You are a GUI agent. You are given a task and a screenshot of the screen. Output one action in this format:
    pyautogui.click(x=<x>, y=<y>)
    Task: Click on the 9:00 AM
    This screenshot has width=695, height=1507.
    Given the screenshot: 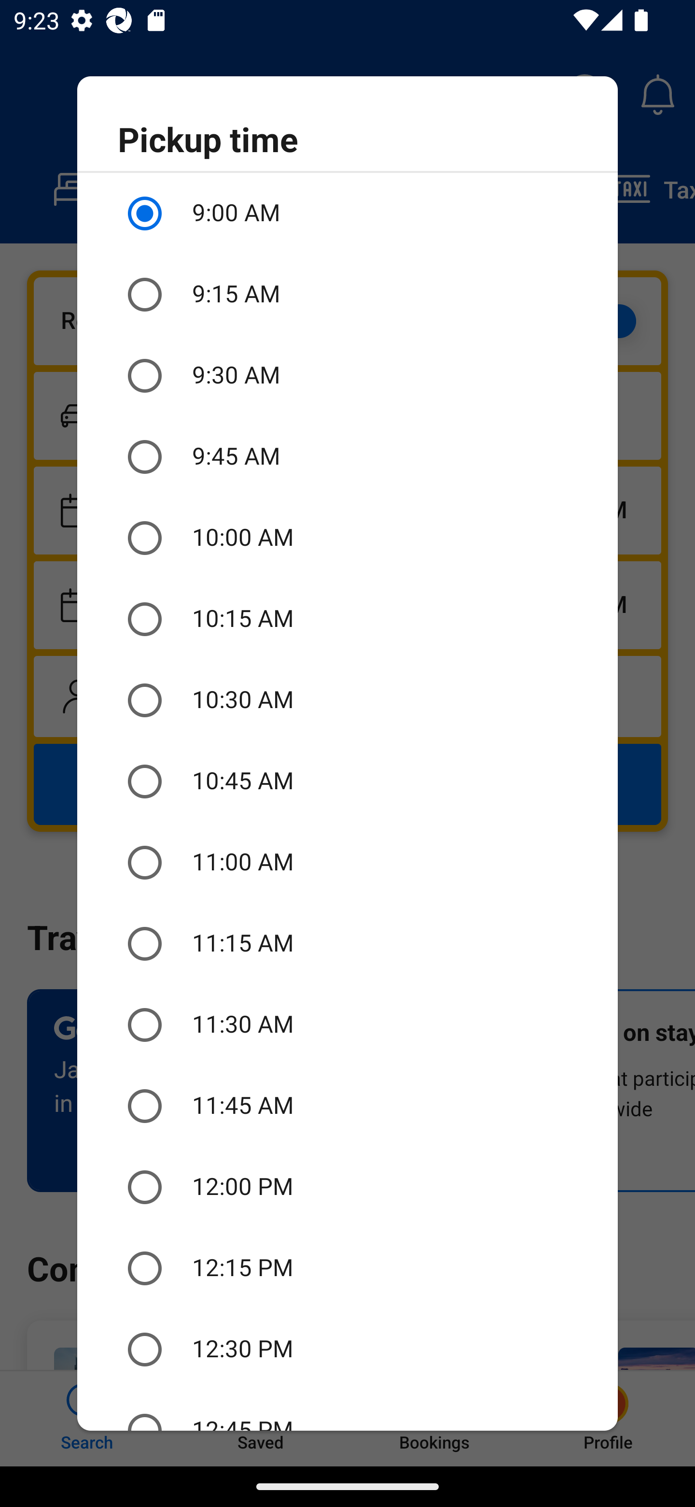 What is the action you would take?
    pyautogui.click(x=347, y=213)
    